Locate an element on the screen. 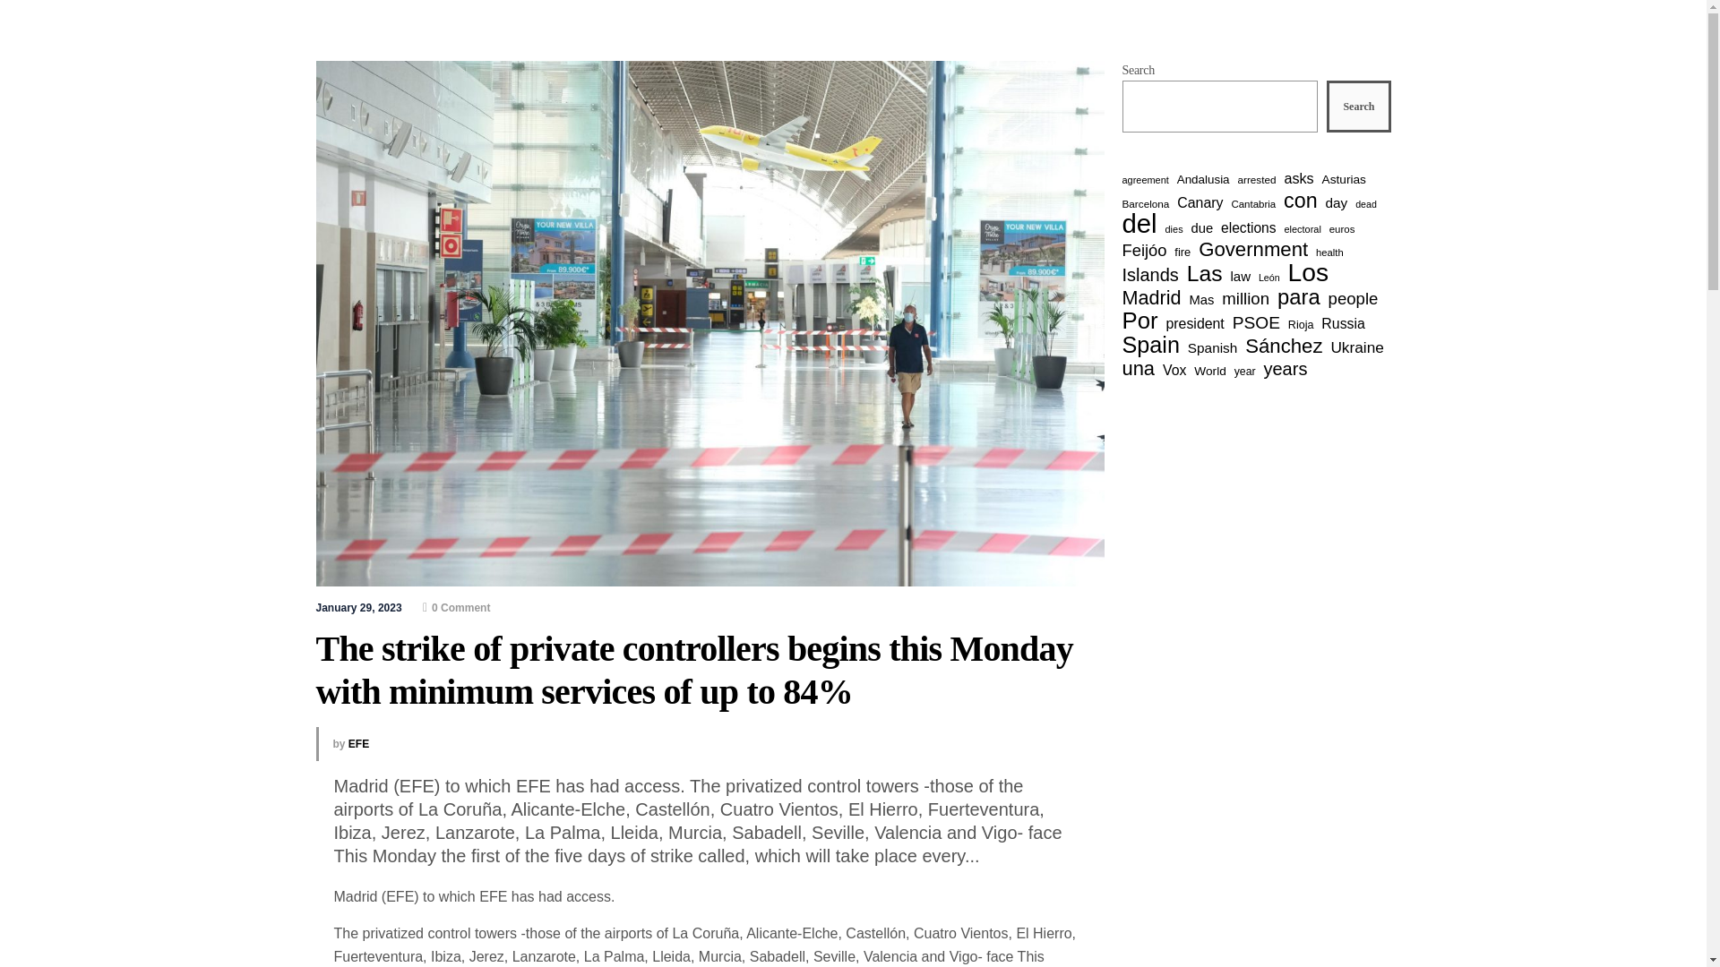  0 Comment is located at coordinates (457, 607).